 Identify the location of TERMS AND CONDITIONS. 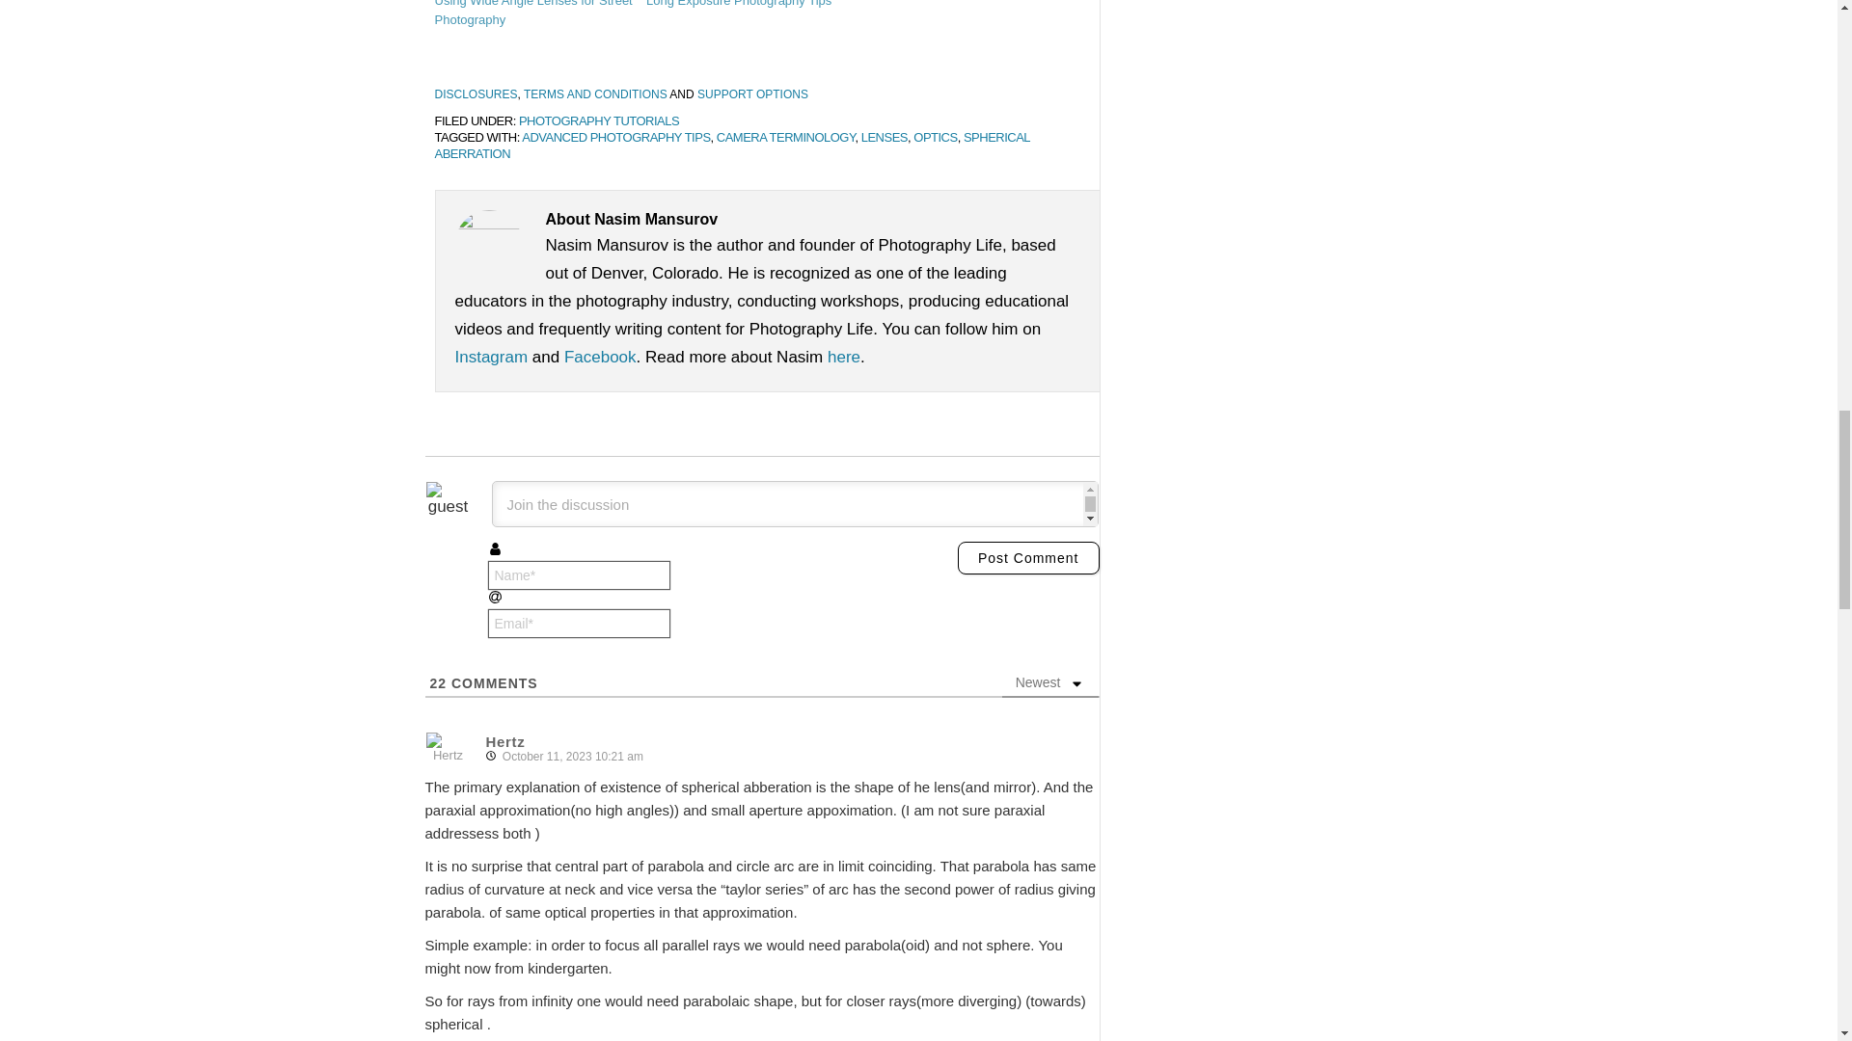
(595, 93).